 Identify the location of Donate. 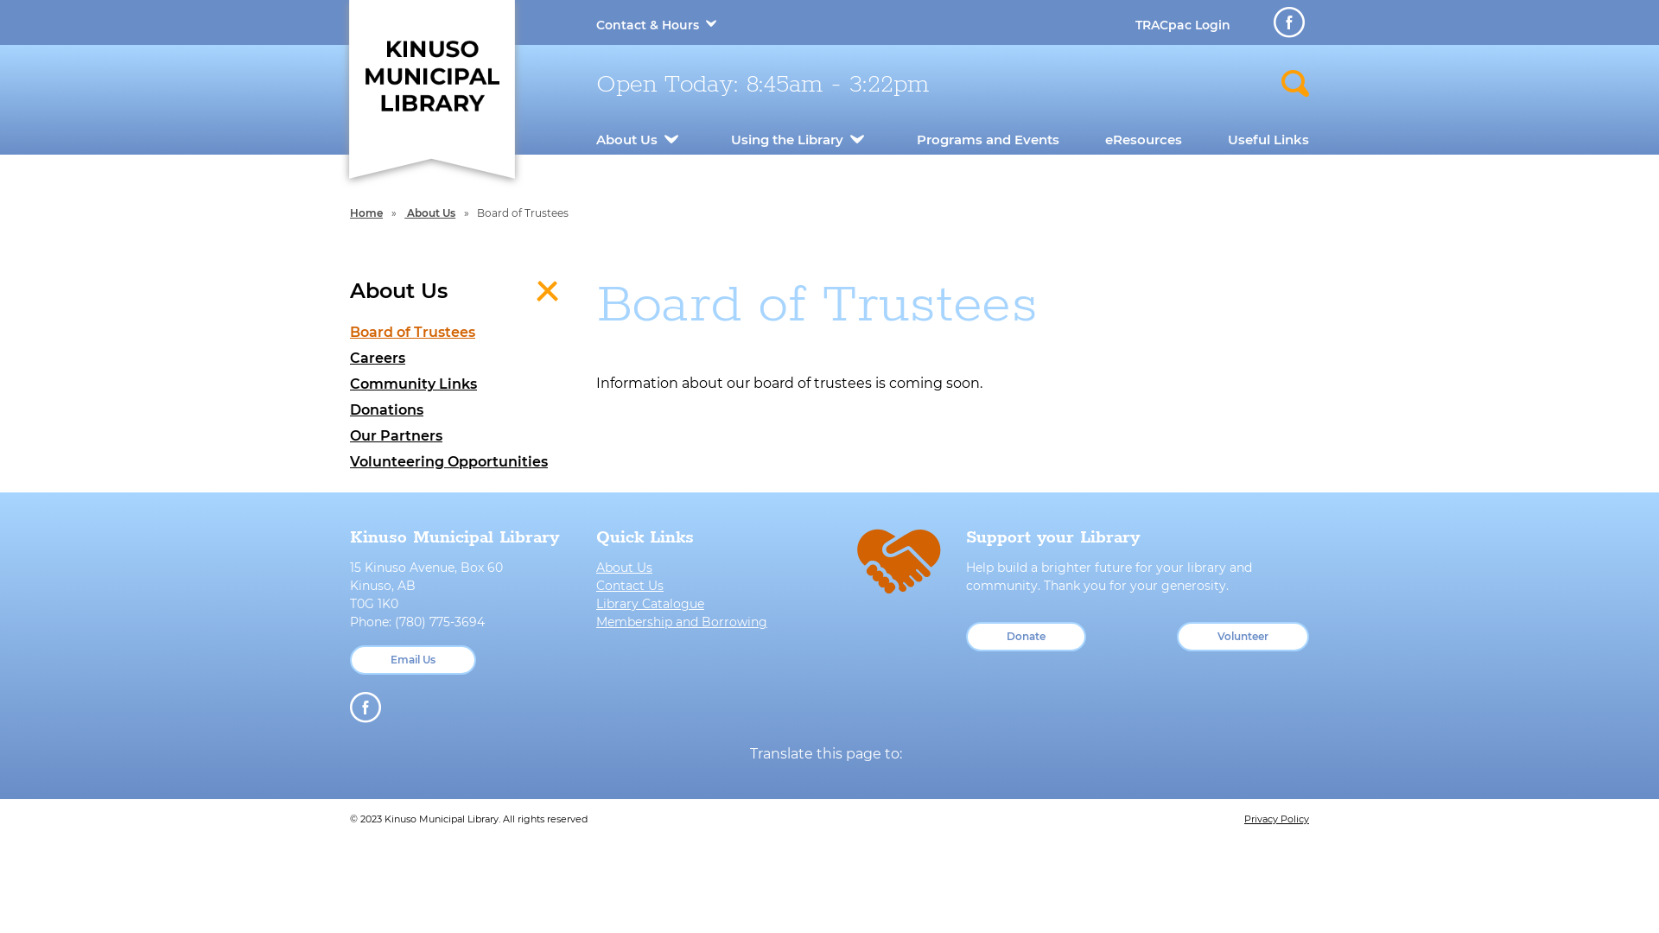
(1027, 637).